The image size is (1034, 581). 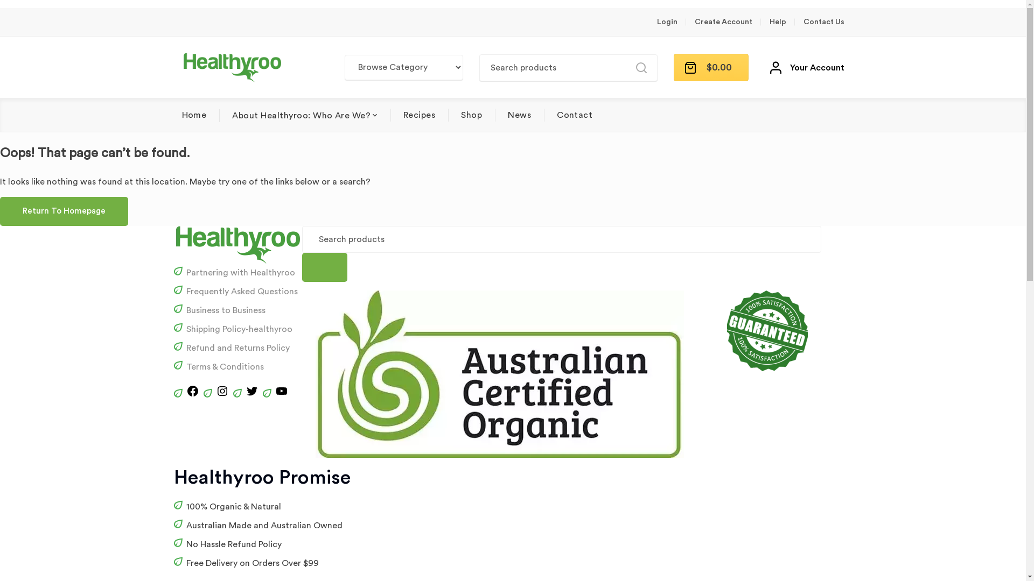 I want to click on Contact, so click(x=575, y=115).